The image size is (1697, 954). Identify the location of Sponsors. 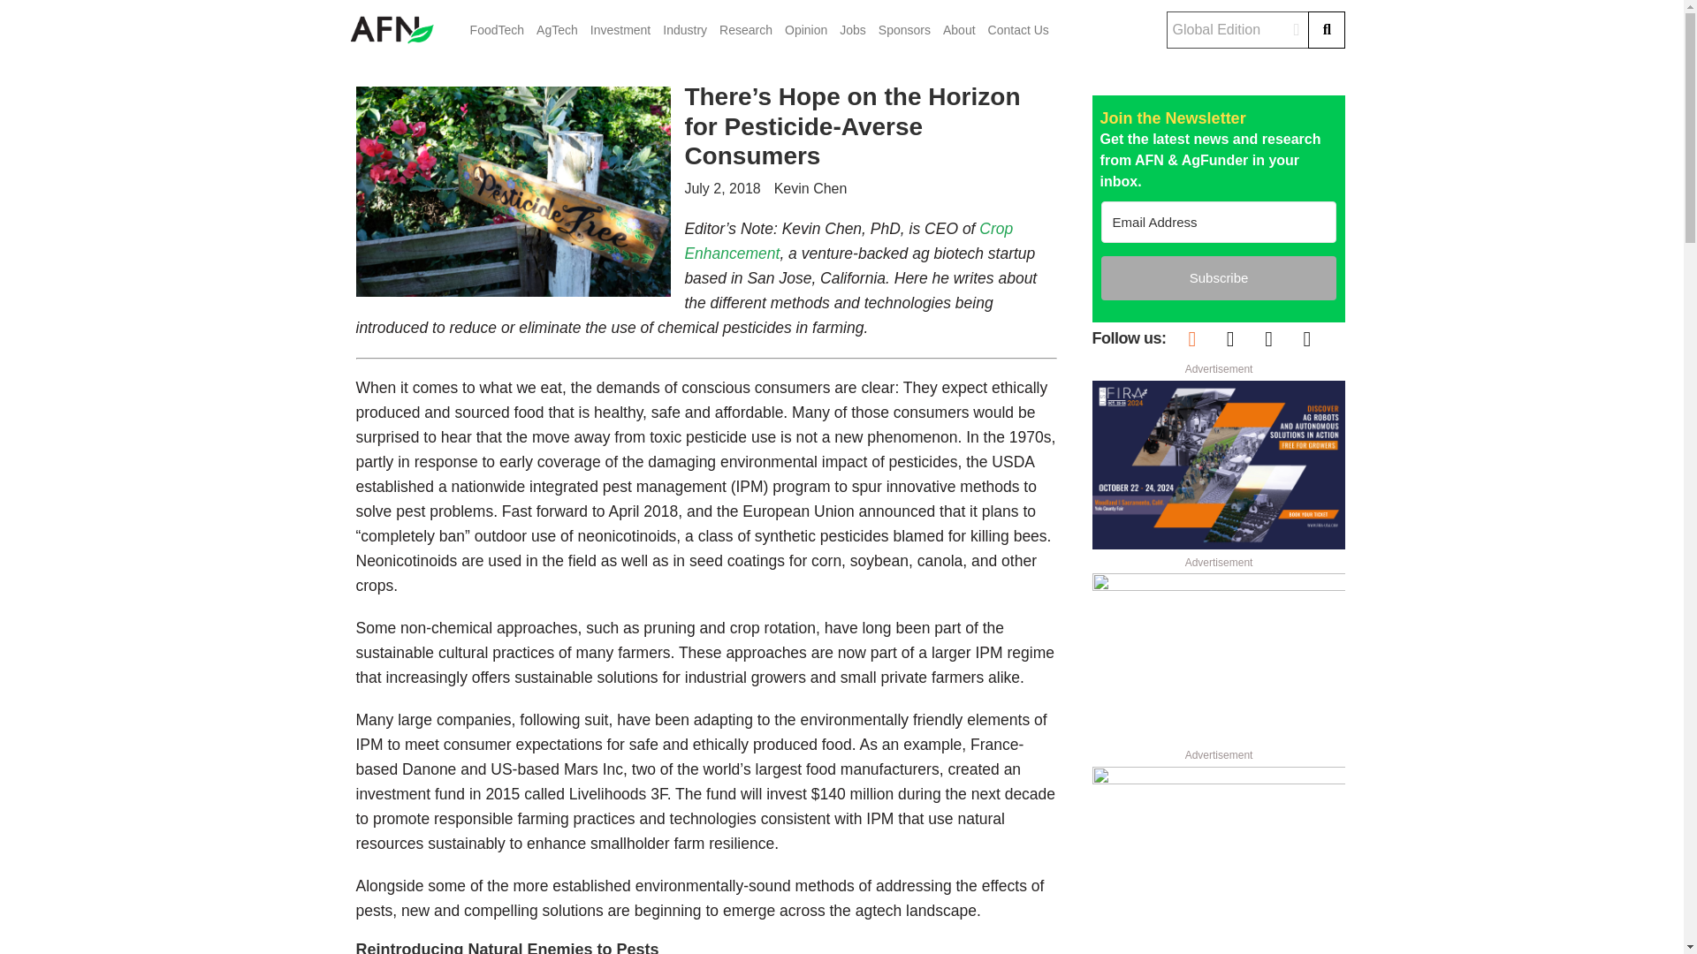
(904, 30).